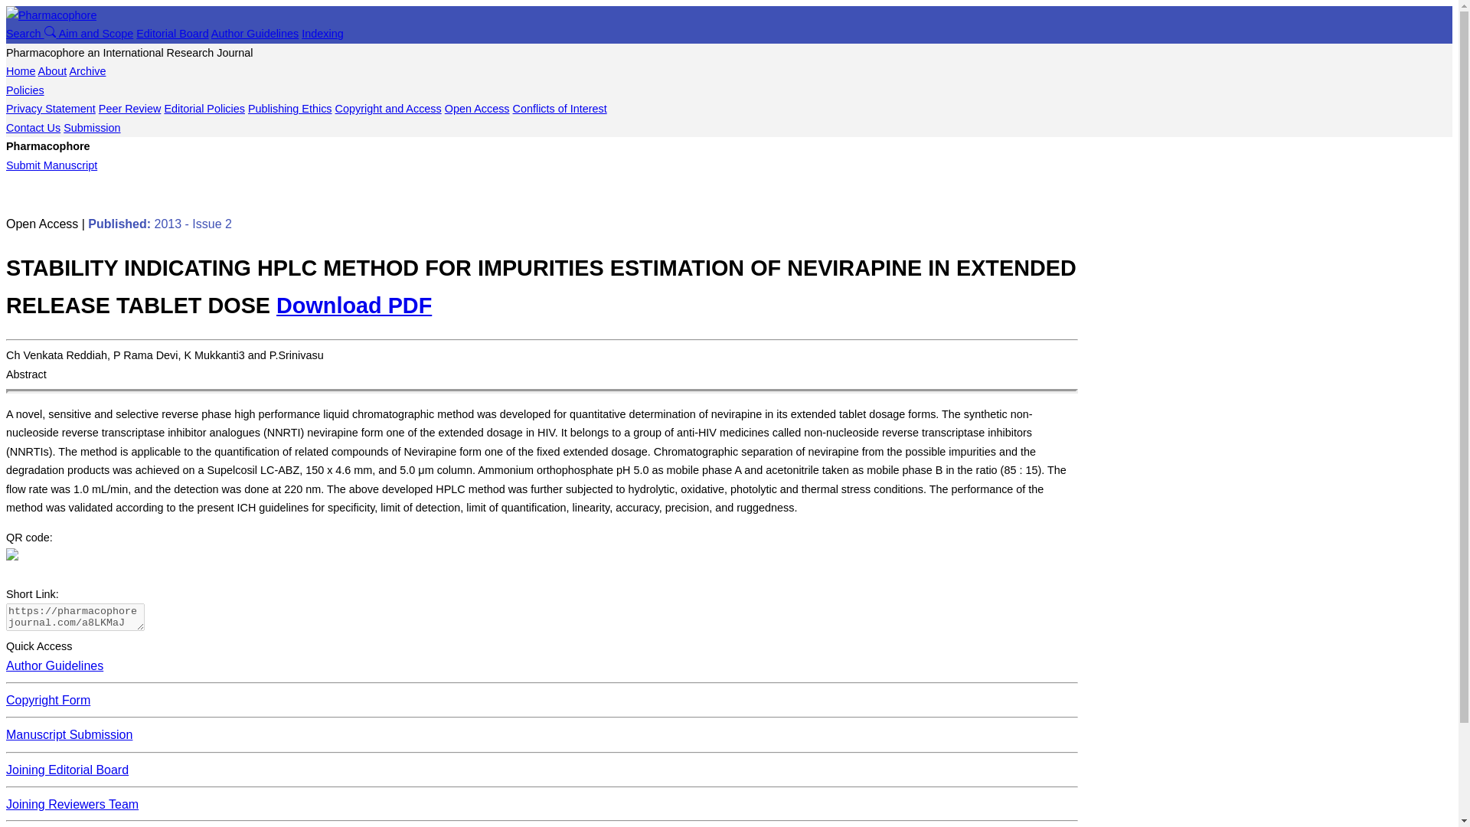 Image resolution: width=1470 pixels, height=827 pixels. Describe the element at coordinates (52, 71) in the screenshot. I see `About` at that location.